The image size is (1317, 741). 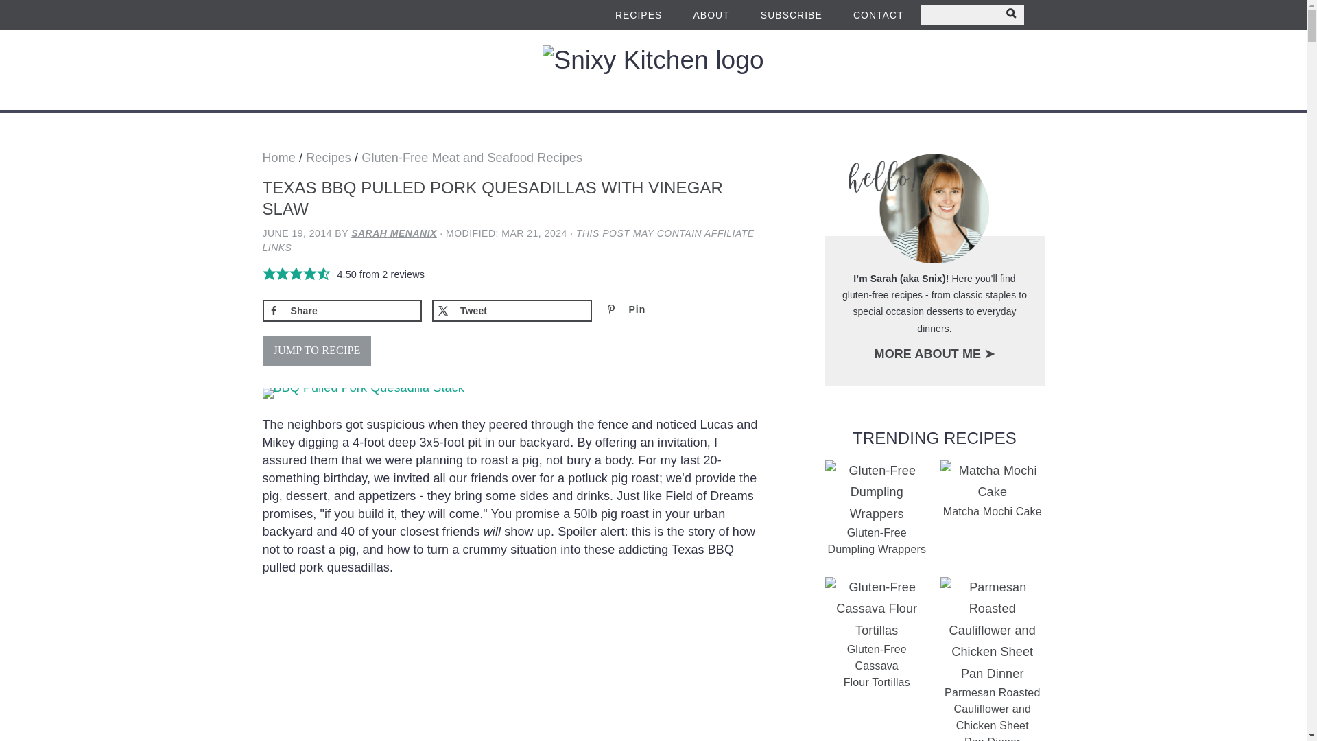 What do you see at coordinates (711, 15) in the screenshot?
I see `ABOUT` at bounding box center [711, 15].